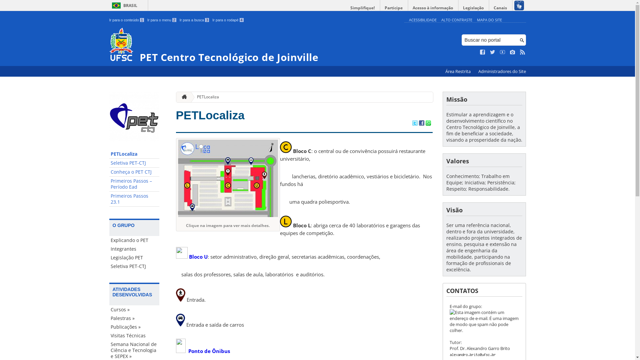 The image size is (640, 360). What do you see at coordinates (134, 163) in the screenshot?
I see `Seletiva PET-CTJ` at bounding box center [134, 163].